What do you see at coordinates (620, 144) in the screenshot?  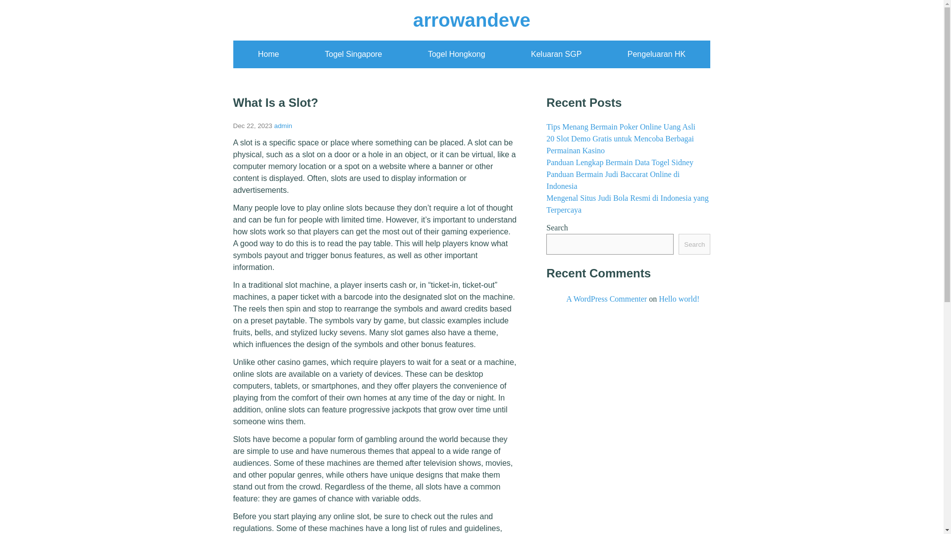 I see `20 Slot Demo Gratis untuk Mencoba Berbagai Permainan Kasino` at bounding box center [620, 144].